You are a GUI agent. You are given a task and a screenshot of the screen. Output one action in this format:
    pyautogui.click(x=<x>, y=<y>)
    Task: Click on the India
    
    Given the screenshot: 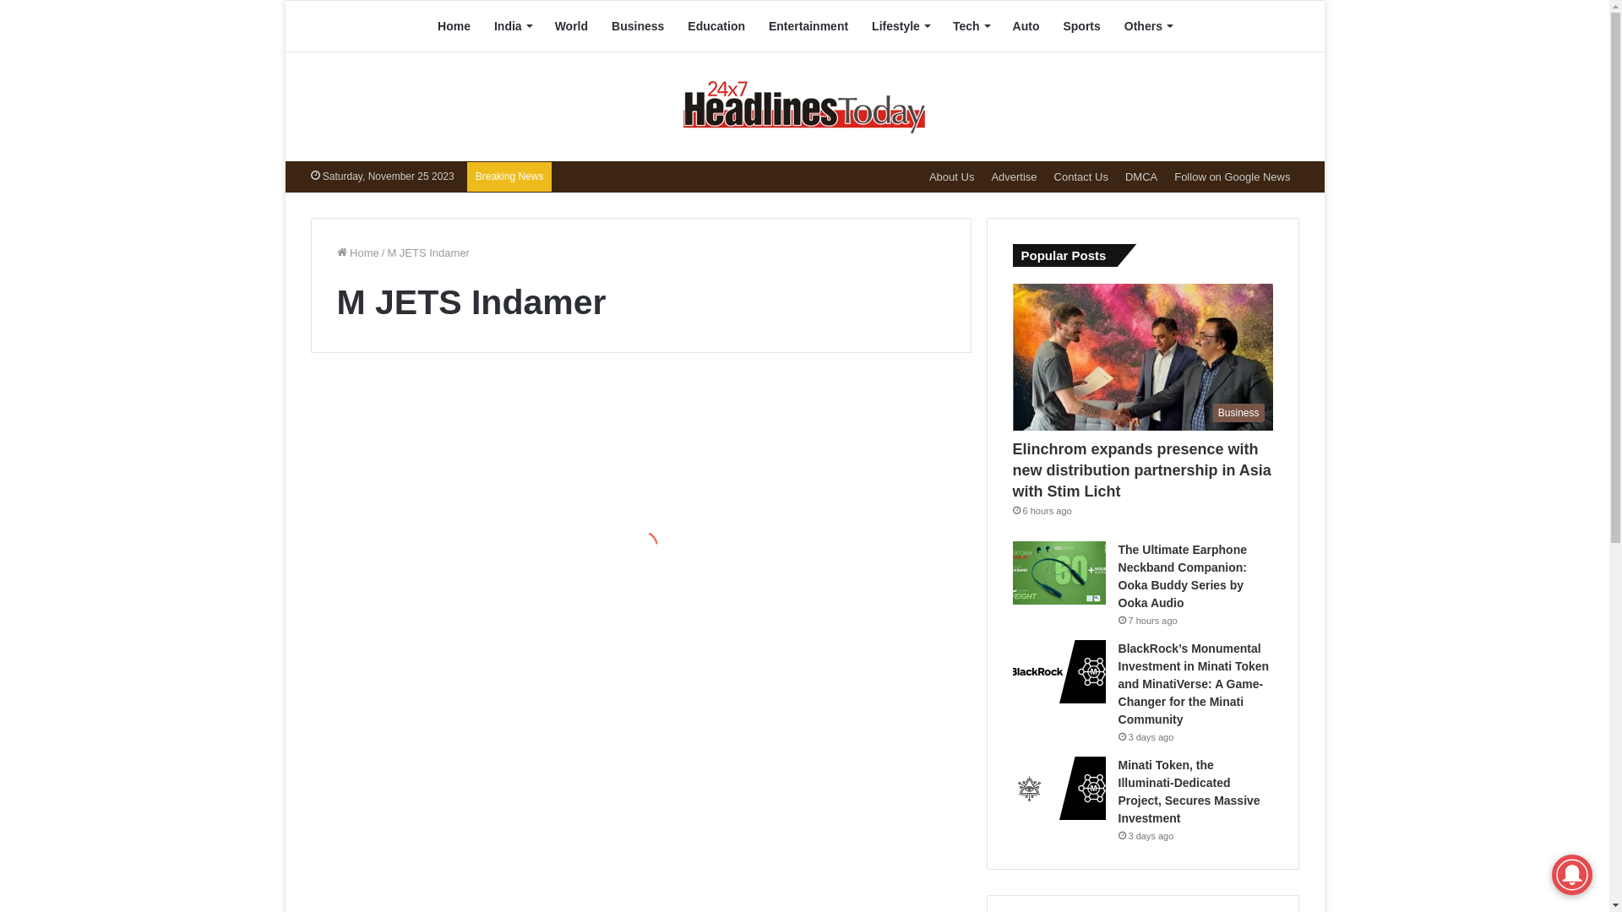 What is the action you would take?
    pyautogui.click(x=513, y=26)
    